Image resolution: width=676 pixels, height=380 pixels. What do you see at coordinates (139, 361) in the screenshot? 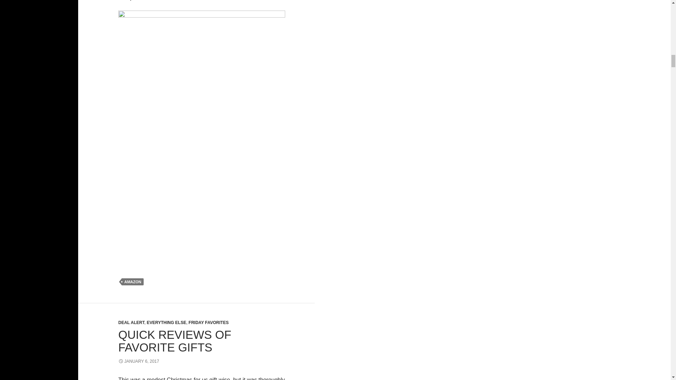
I see `JANUARY 6, 2017` at bounding box center [139, 361].